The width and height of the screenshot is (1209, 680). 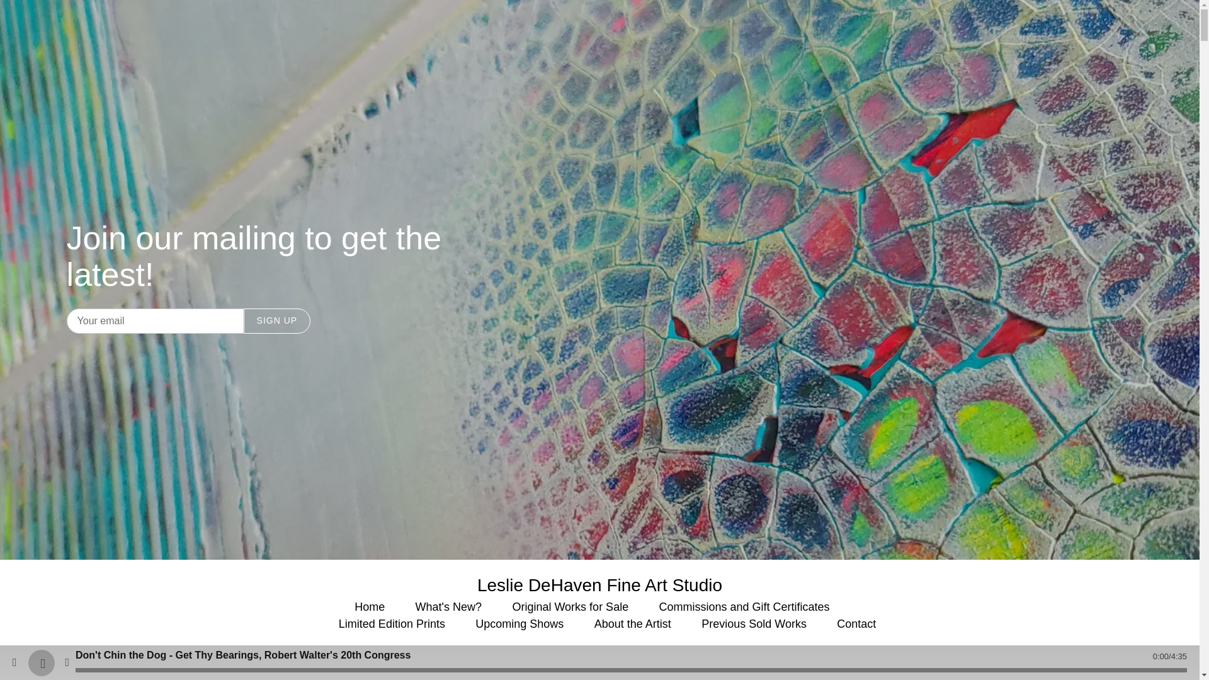 What do you see at coordinates (277, 321) in the screenshot?
I see `SIGN UP` at bounding box center [277, 321].